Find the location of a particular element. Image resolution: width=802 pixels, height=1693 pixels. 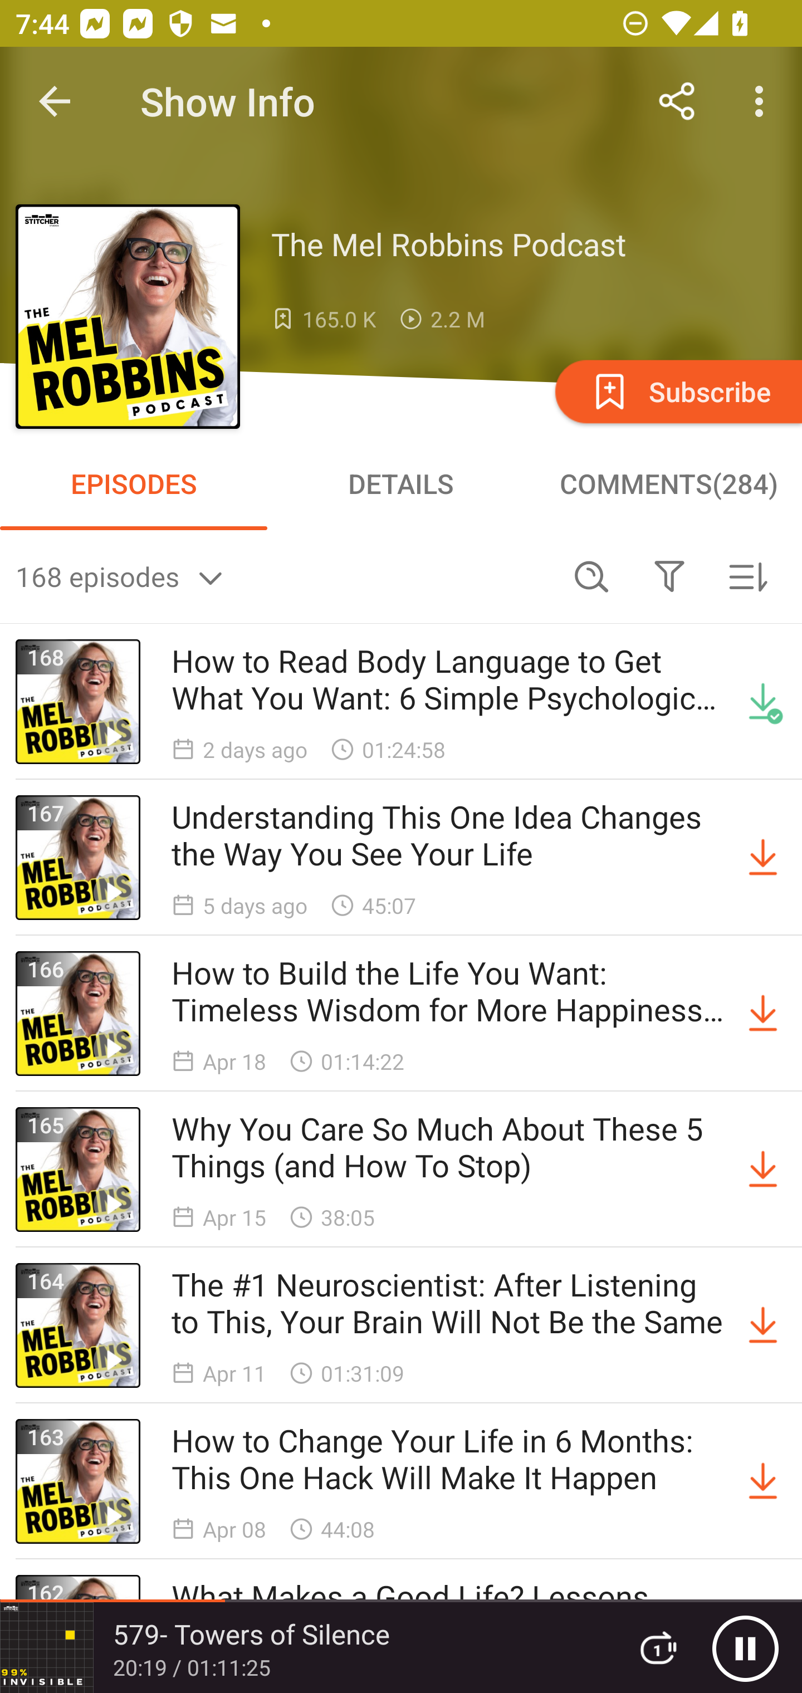

Download is located at coordinates (763, 1014).